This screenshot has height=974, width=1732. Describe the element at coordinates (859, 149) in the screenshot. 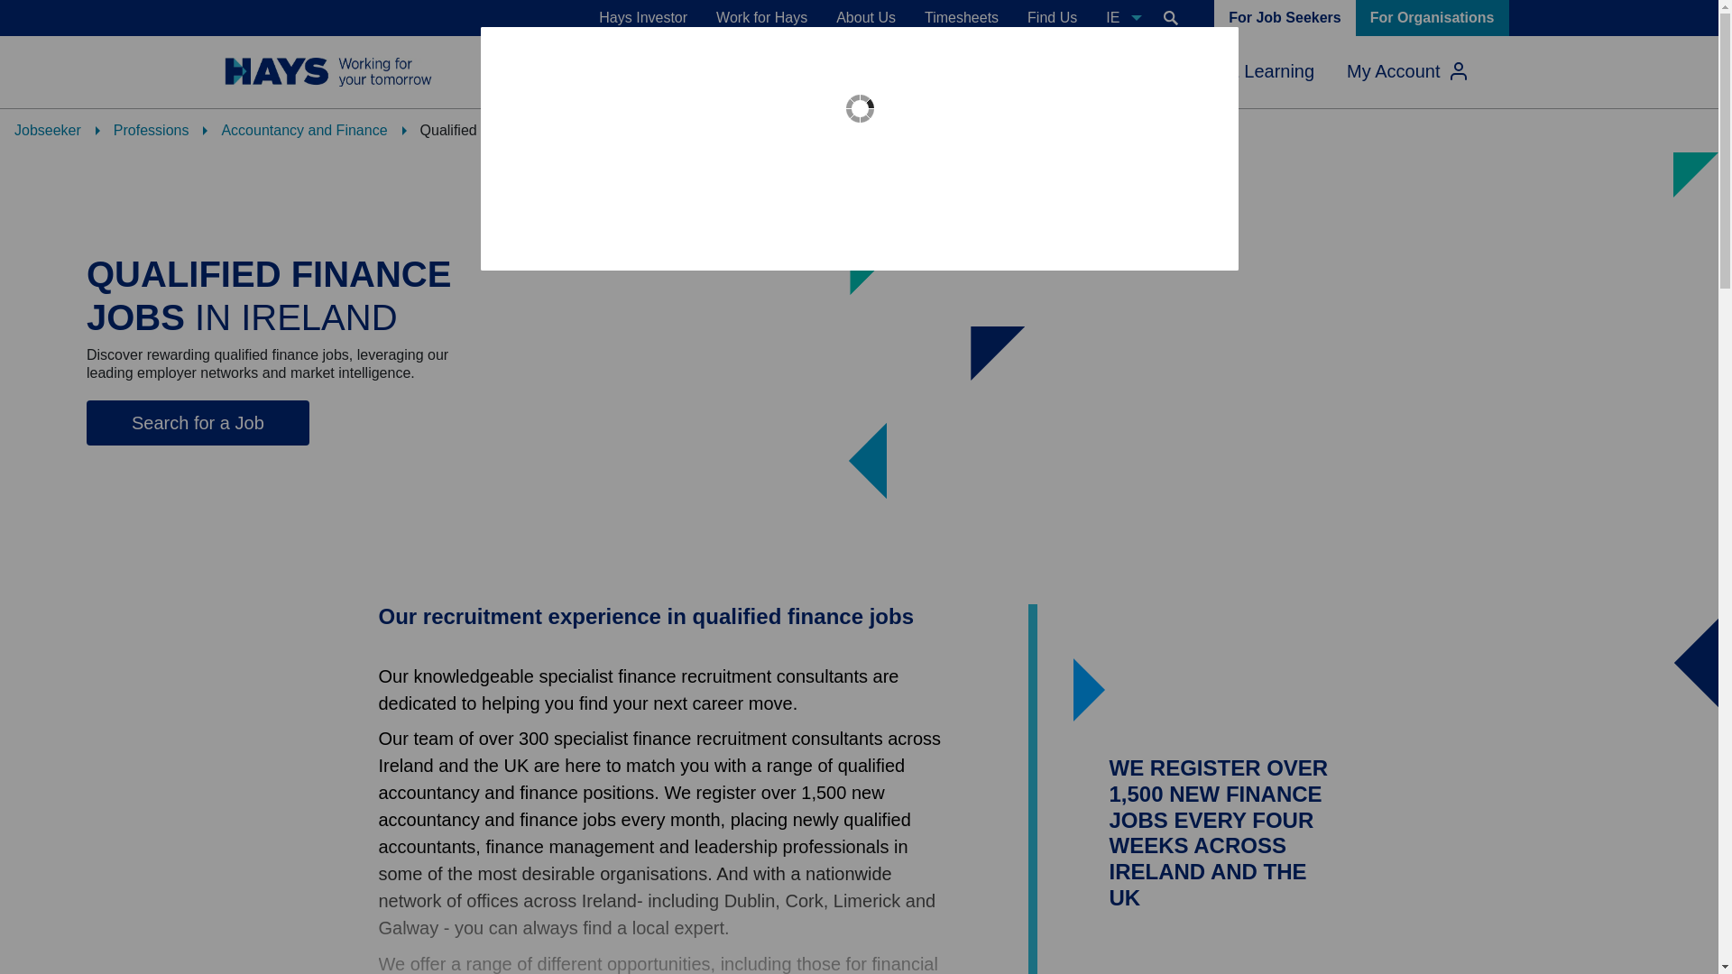

I see `TrustArc Cookie Consent Manager` at that location.